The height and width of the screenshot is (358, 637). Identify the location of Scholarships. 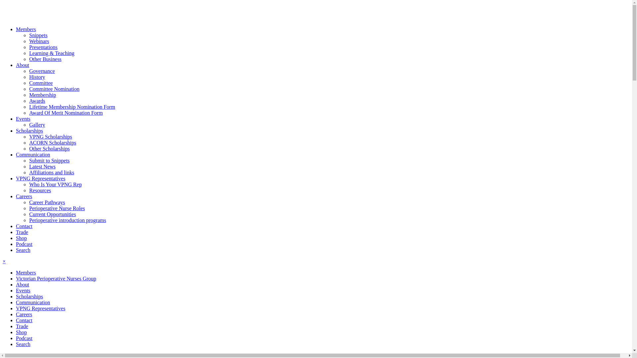
(30, 296).